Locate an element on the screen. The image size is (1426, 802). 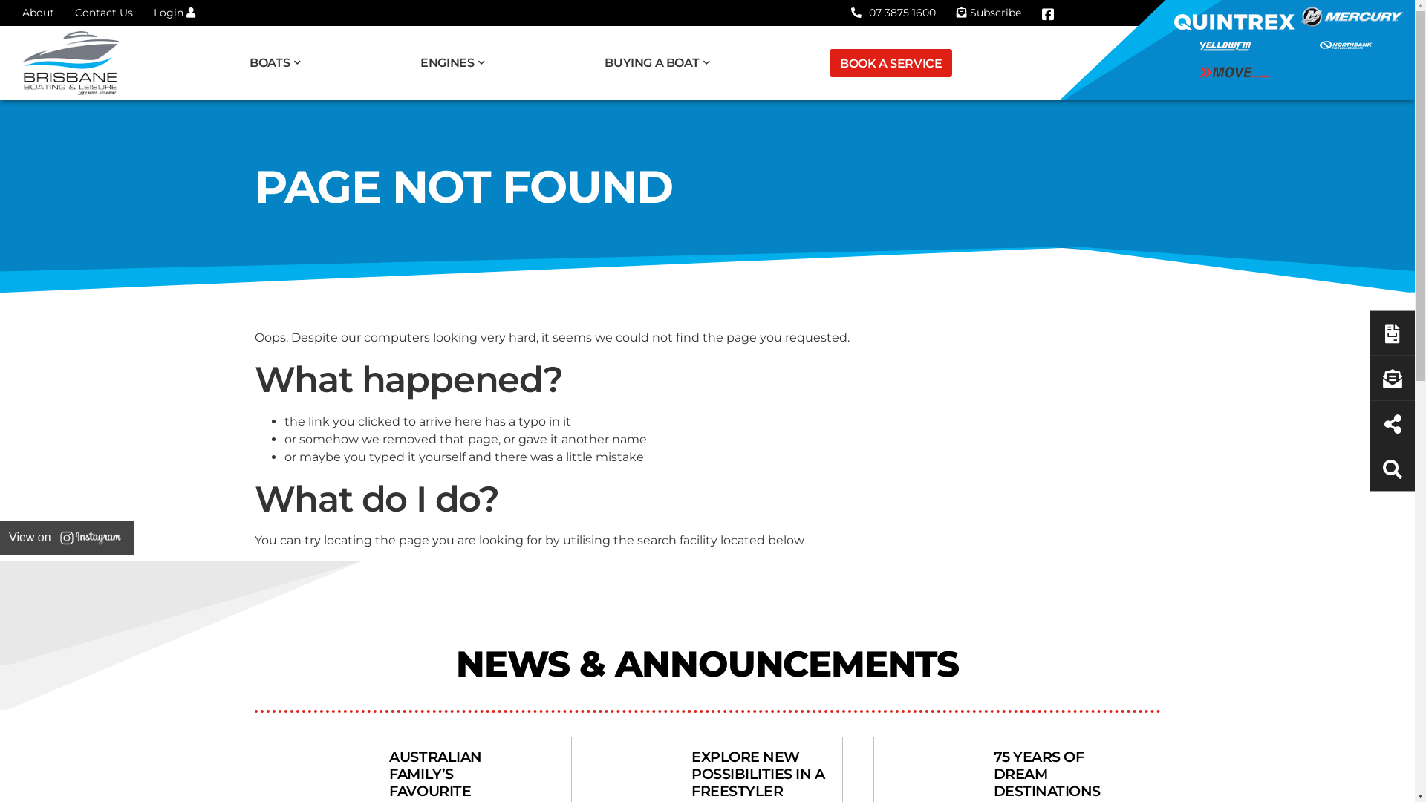
Login is located at coordinates (175, 13).